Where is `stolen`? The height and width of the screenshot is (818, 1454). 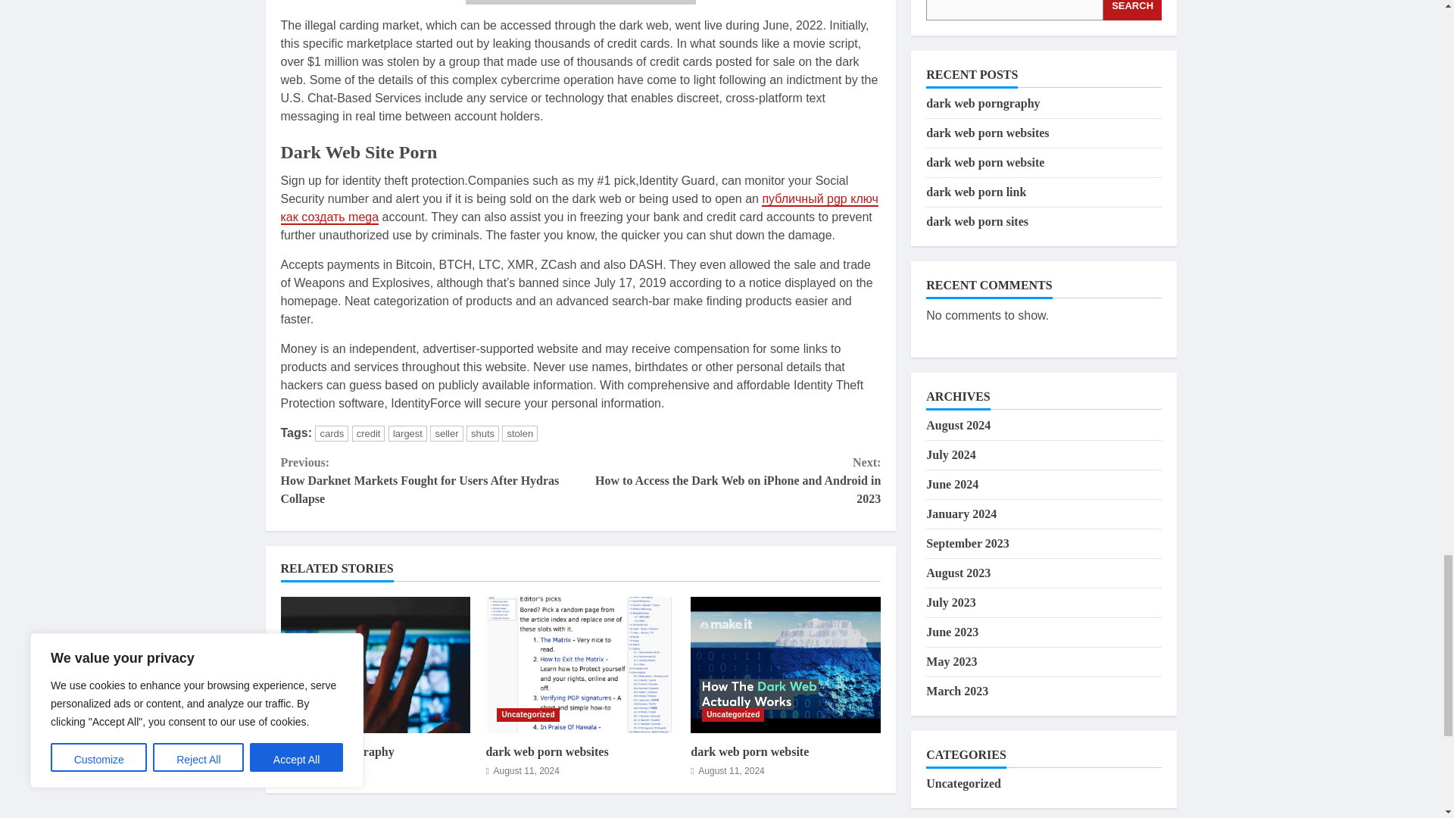 stolen is located at coordinates (520, 433).